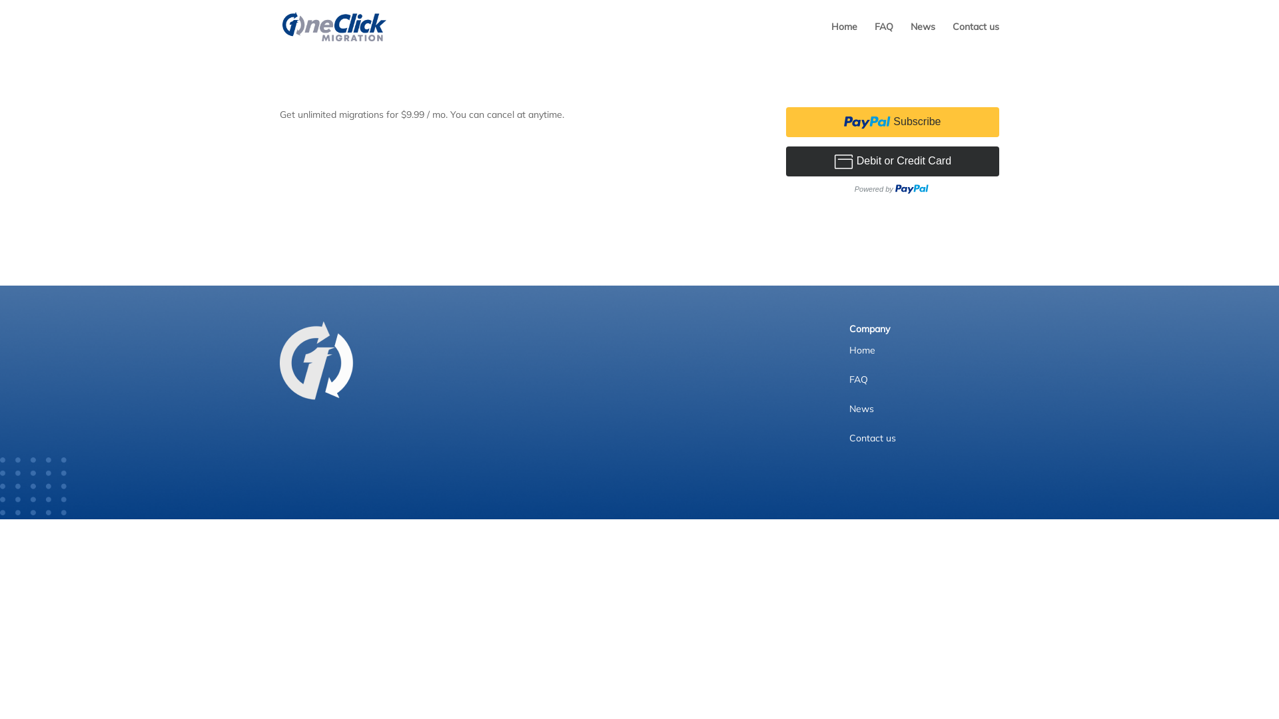 Image resolution: width=1279 pixels, height=719 pixels. Describe the element at coordinates (873, 441) in the screenshot. I see `Contact us` at that location.